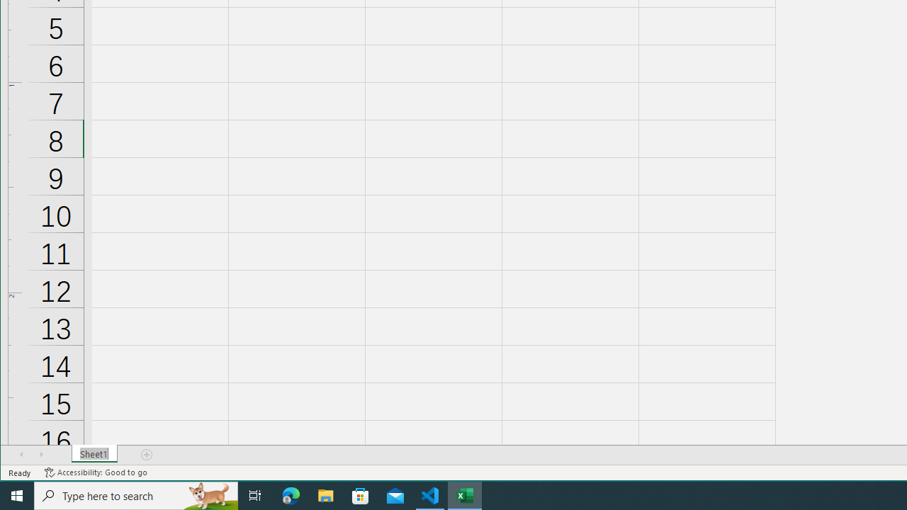 The width and height of the screenshot is (907, 510). What do you see at coordinates (17, 496) in the screenshot?
I see `Start` at bounding box center [17, 496].